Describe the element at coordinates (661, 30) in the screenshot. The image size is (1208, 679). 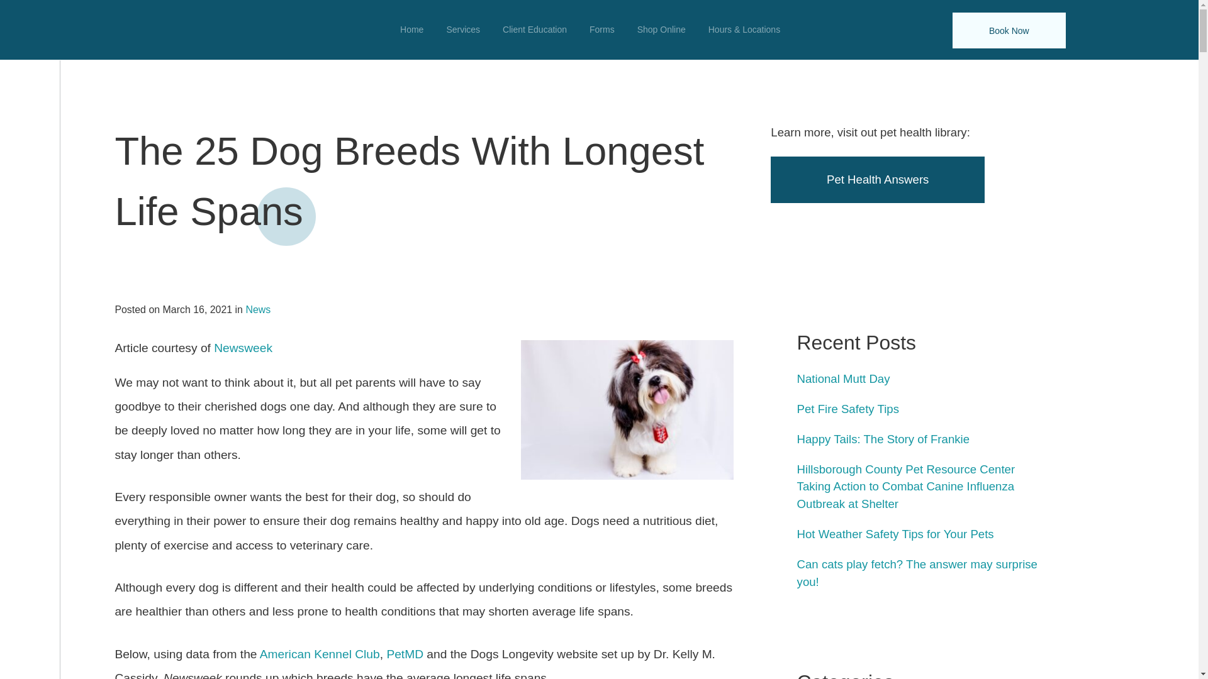
I see `Shop Online` at that location.